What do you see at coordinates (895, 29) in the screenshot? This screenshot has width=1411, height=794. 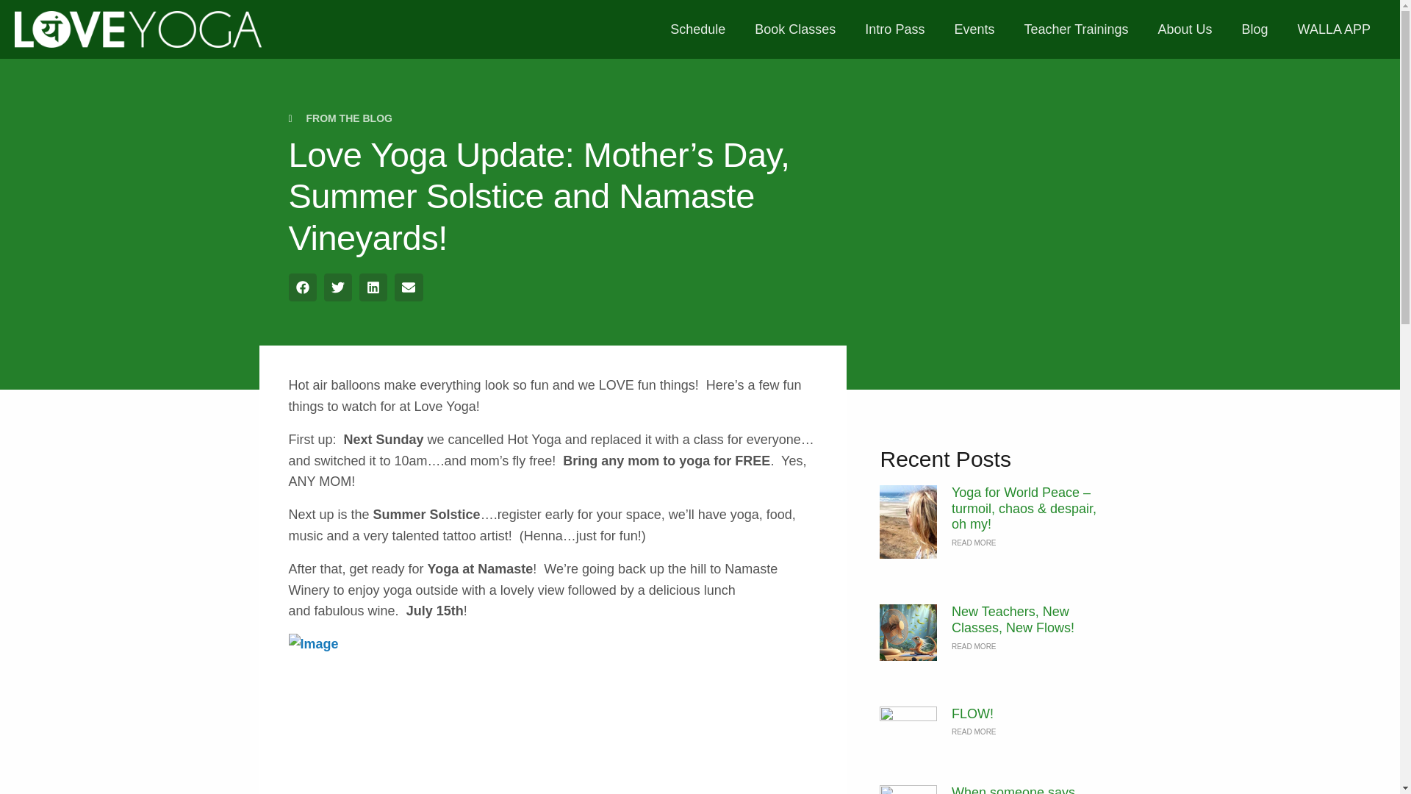 I see `Intro Pass` at bounding box center [895, 29].